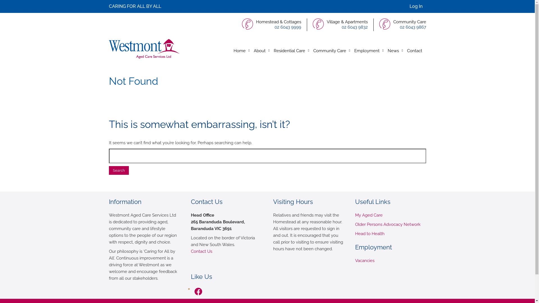 This screenshot has width=539, height=303. What do you see at coordinates (388, 224) in the screenshot?
I see `Older Persons Advocacy Network` at bounding box center [388, 224].